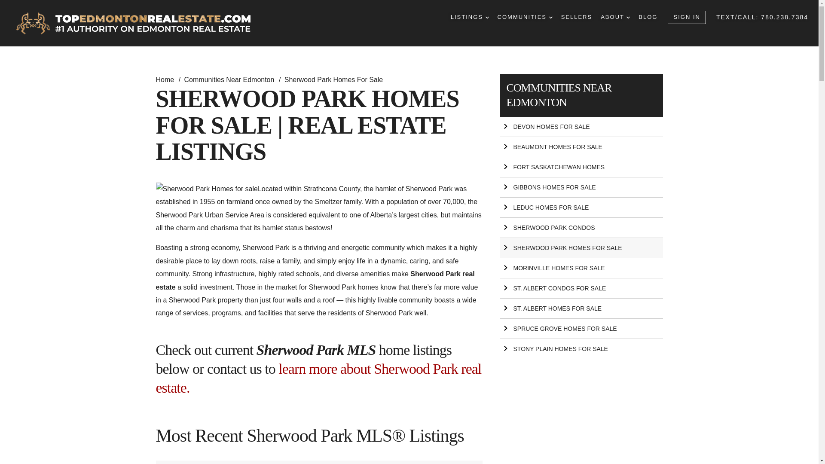  What do you see at coordinates (551, 17) in the screenshot?
I see `DROPDOWN ARROW` at bounding box center [551, 17].